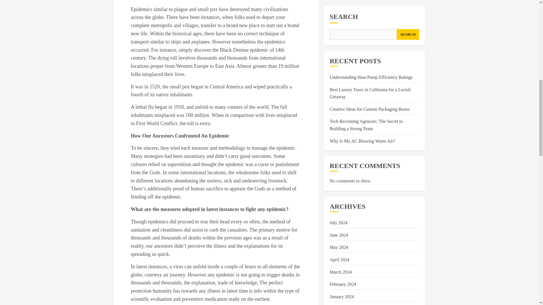  I want to click on September 2023, so click(344, 126).